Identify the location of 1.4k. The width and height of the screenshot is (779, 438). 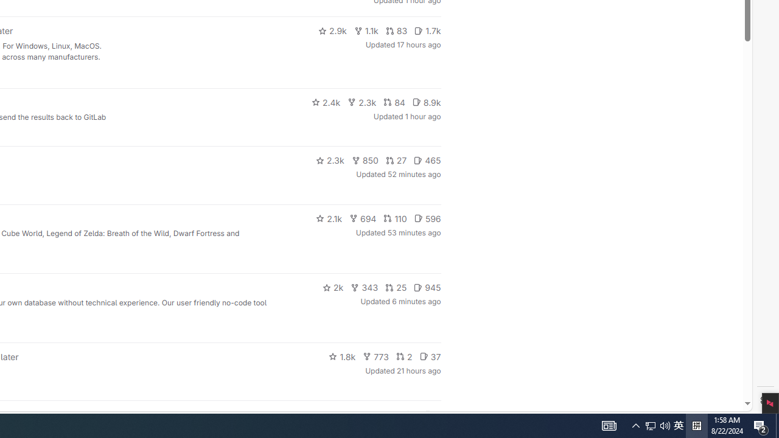
(349, 415).